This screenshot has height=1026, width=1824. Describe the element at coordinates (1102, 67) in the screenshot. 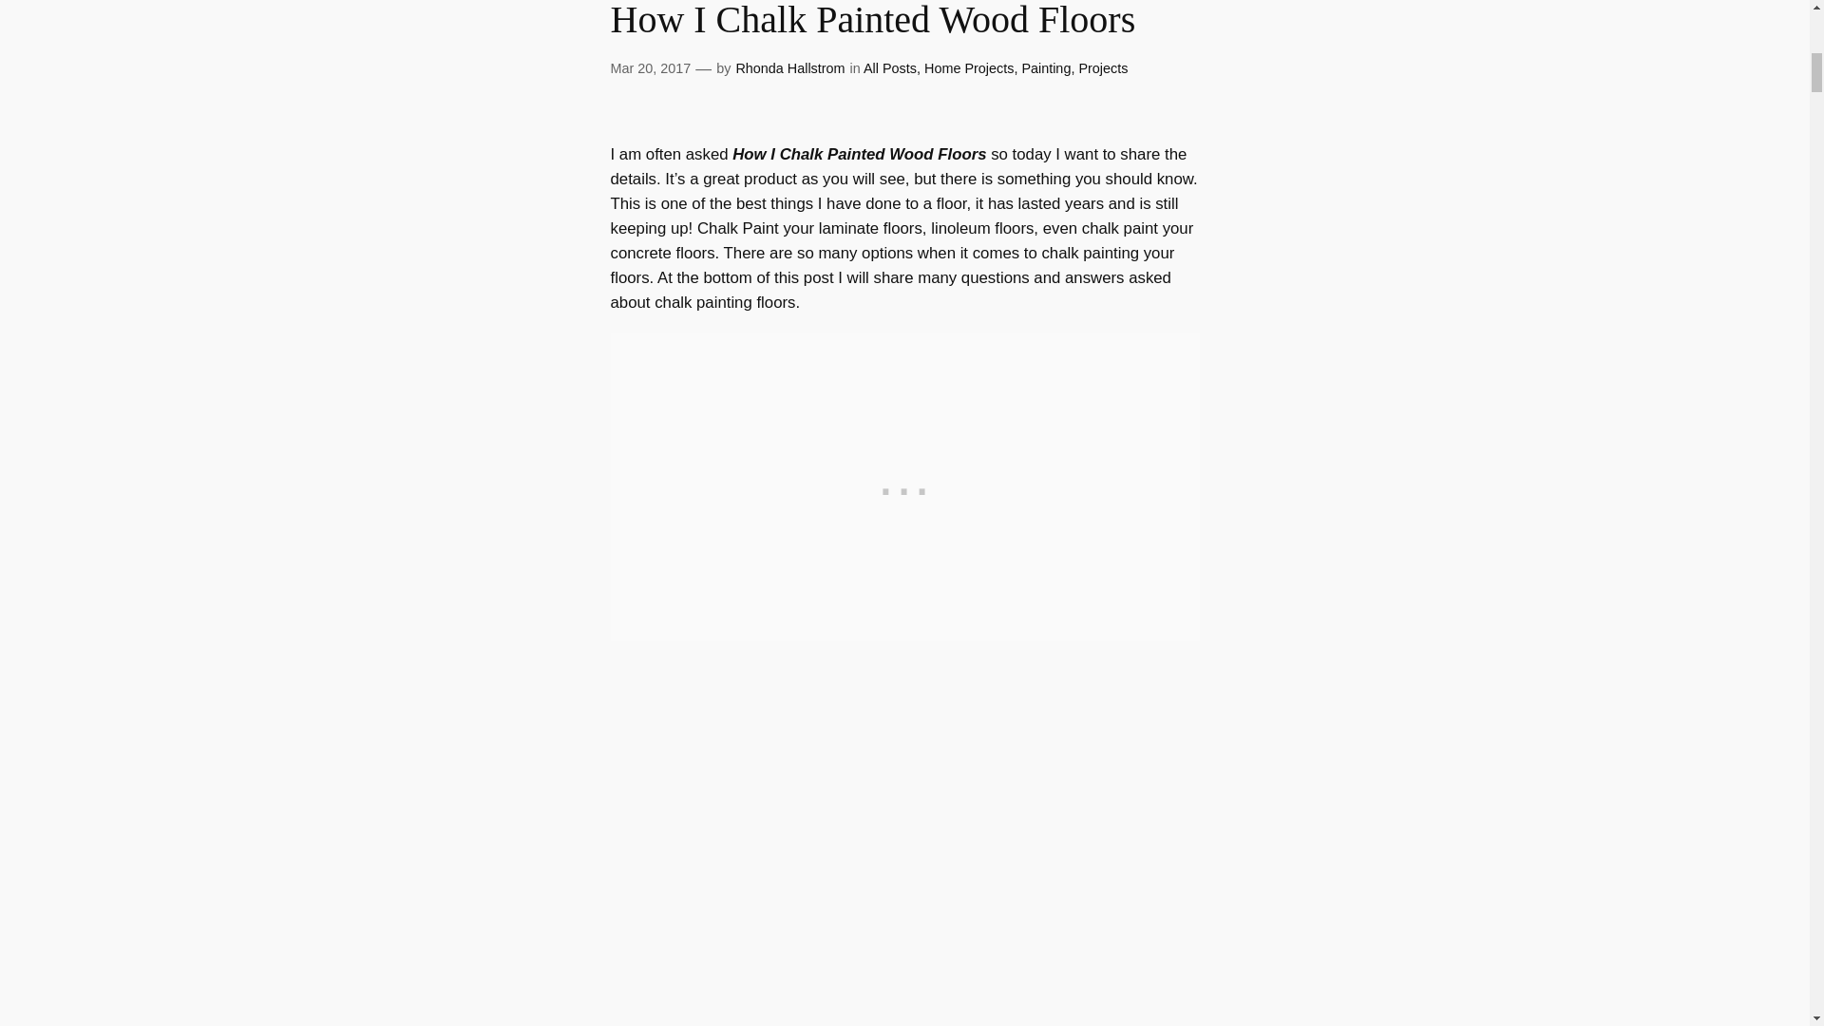

I see `Projects` at that location.